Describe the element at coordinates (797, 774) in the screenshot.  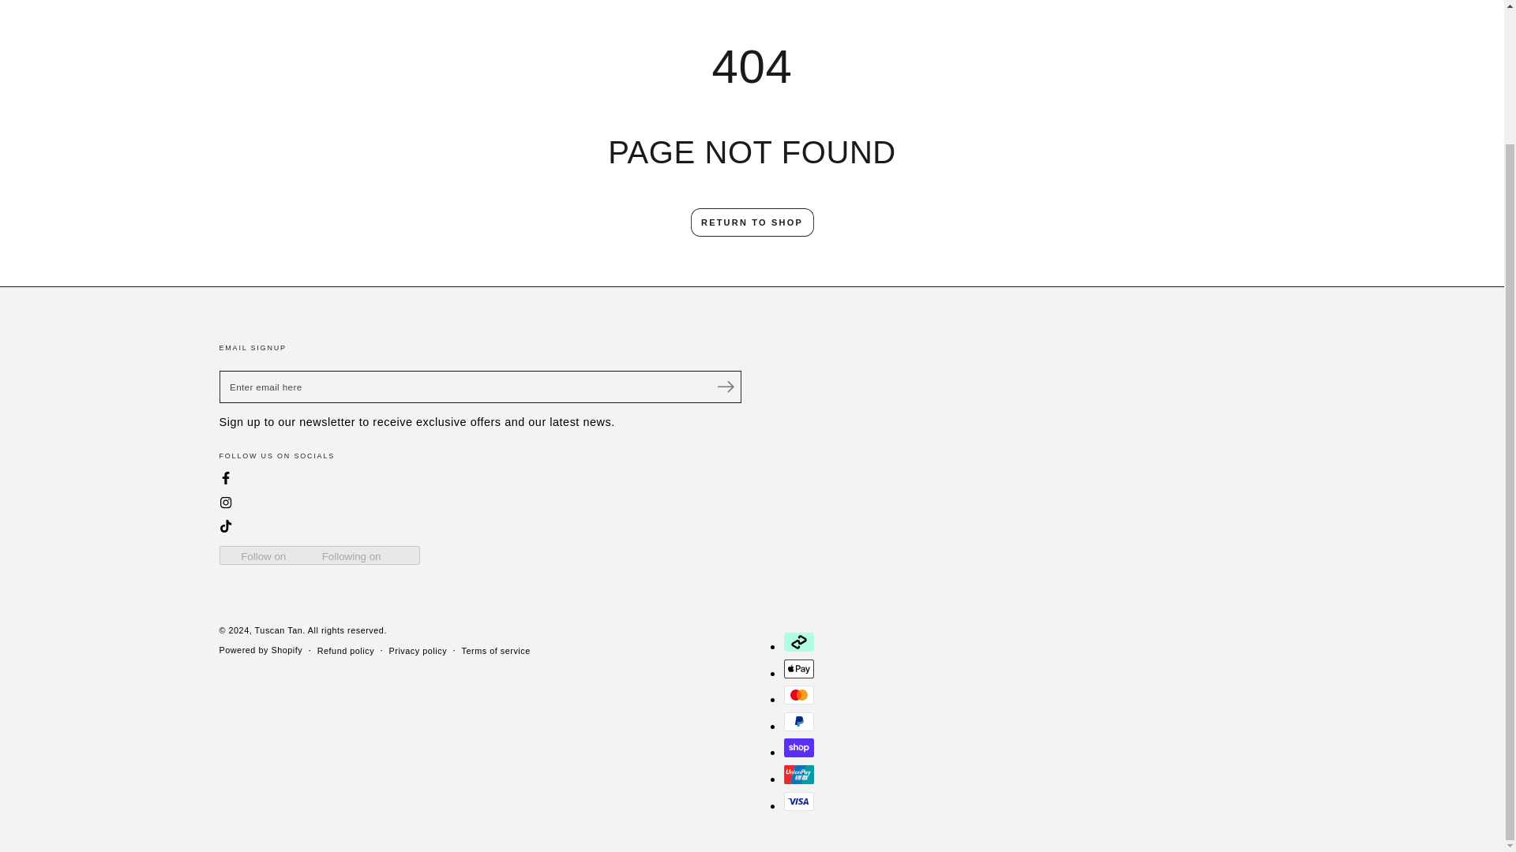
I see `Union Pay` at that location.